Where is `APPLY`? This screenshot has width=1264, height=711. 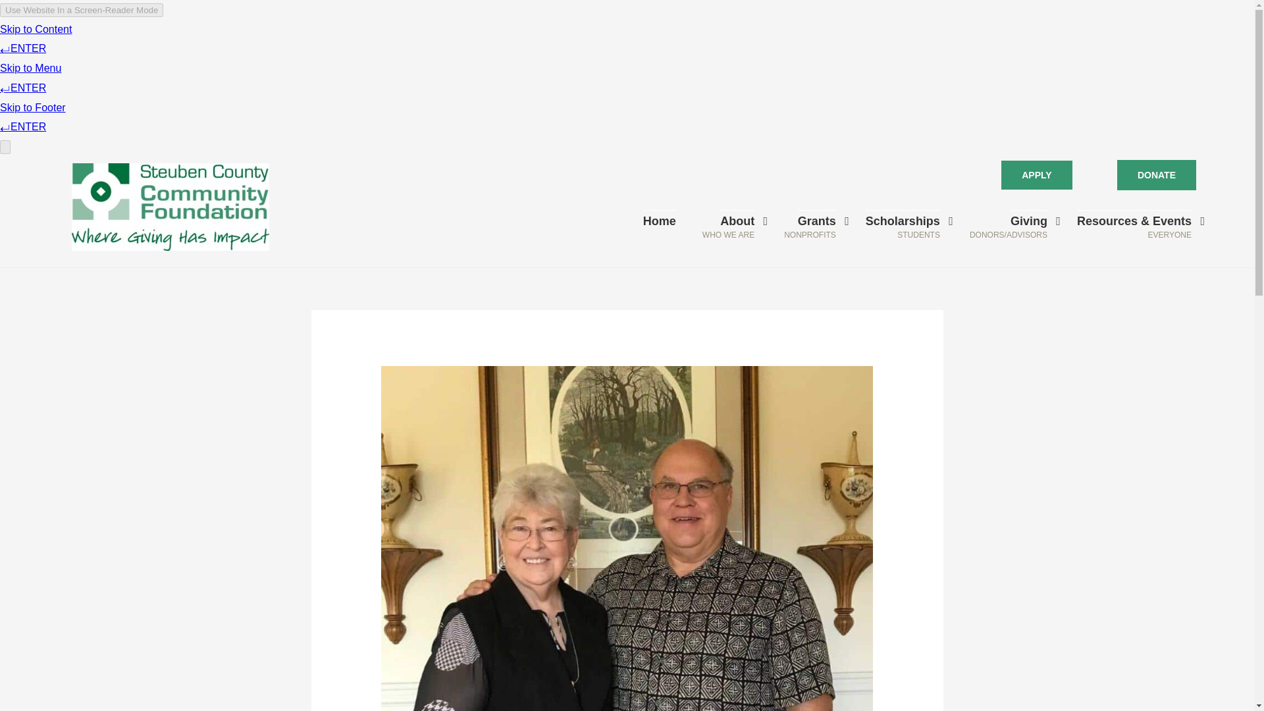 APPLY is located at coordinates (1036, 175).